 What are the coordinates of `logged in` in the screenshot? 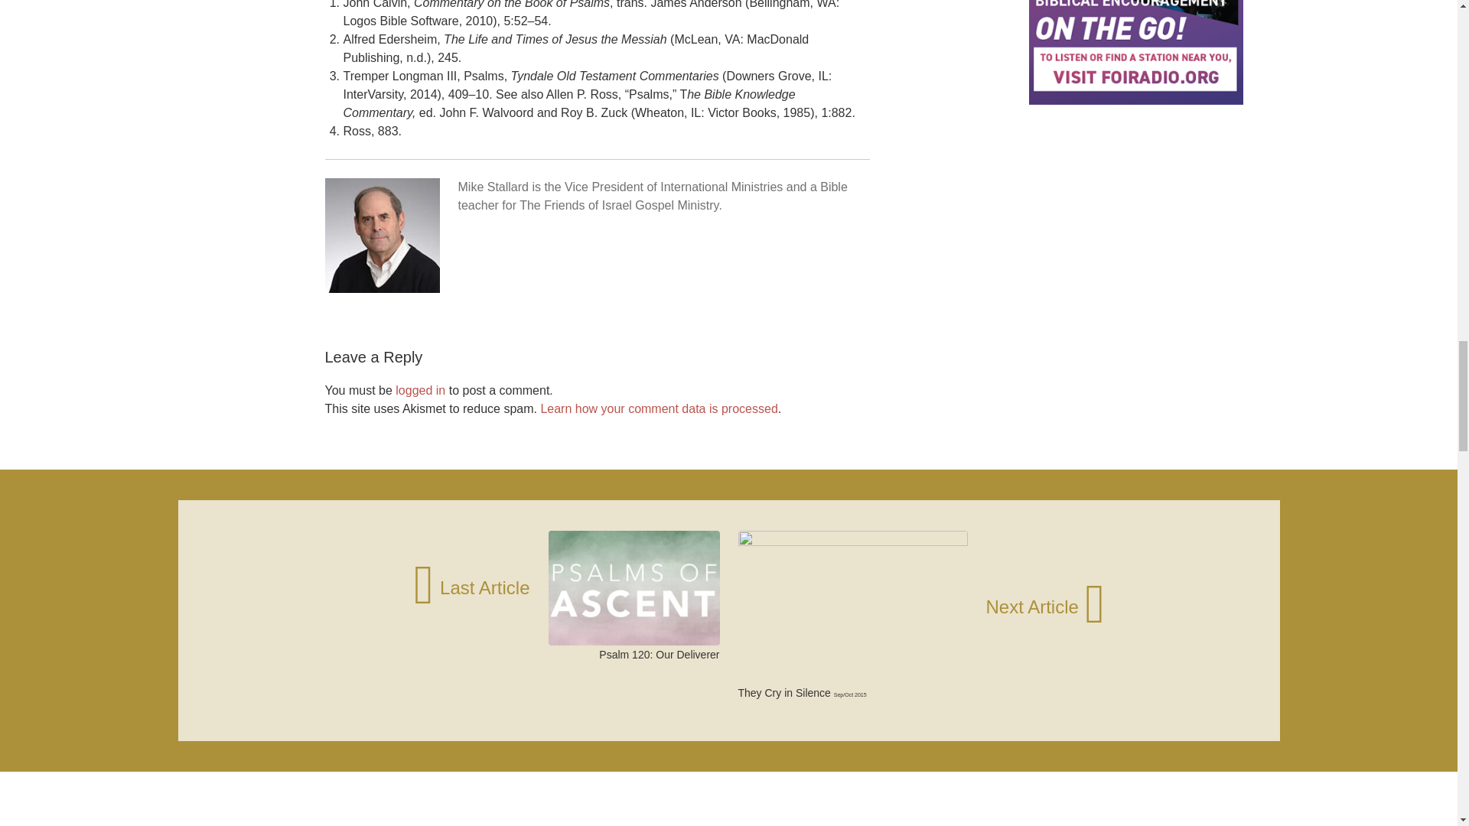 It's located at (419, 390).